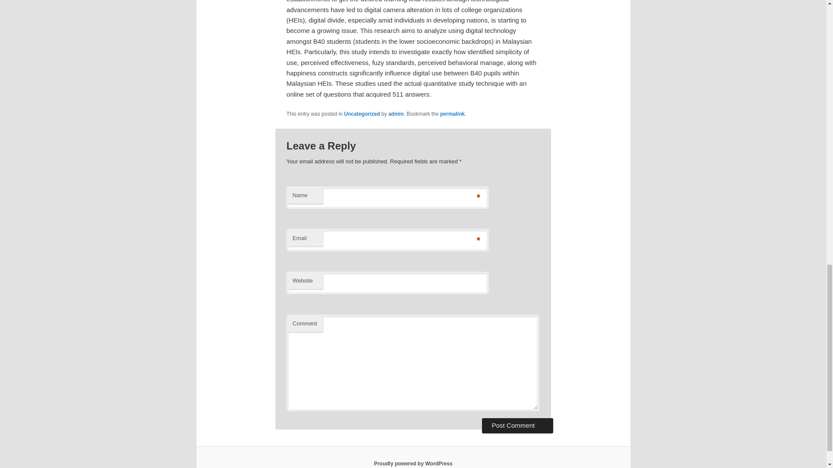 Image resolution: width=833 pixels, height=468 pixels. I want to click on Uncategorized, so click(362, 114).